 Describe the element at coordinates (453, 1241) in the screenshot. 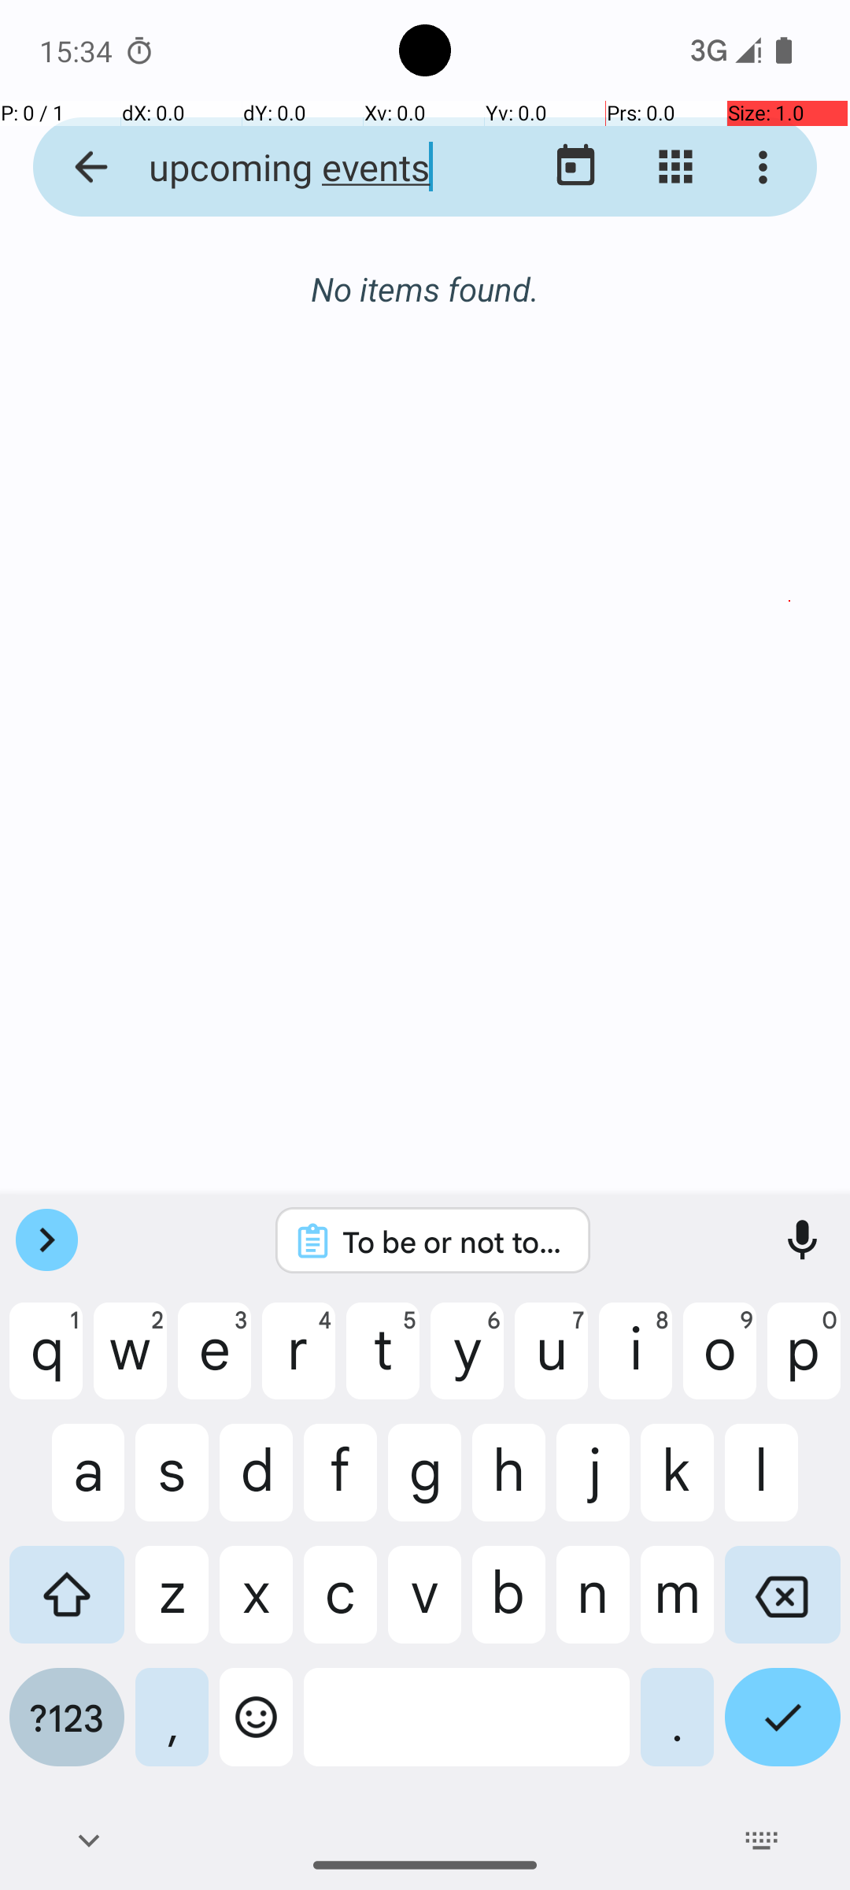

I see `To be or not to be.` at that location.